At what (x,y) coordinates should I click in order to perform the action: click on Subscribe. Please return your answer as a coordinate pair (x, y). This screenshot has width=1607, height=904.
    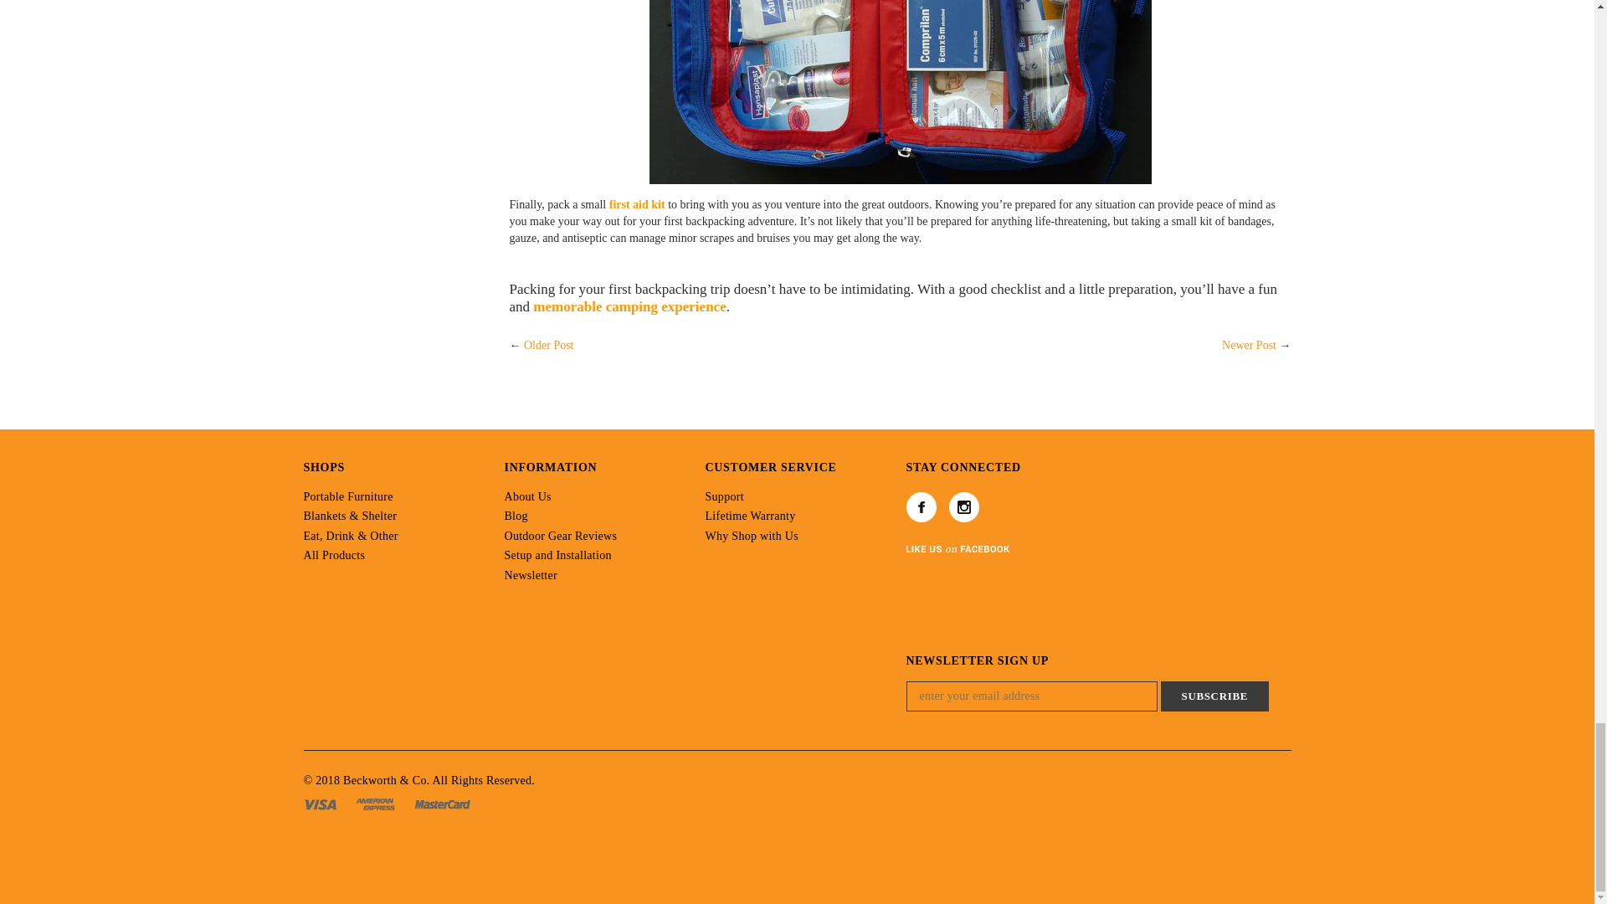
    Looking at the image, I should click on (1214, 696).